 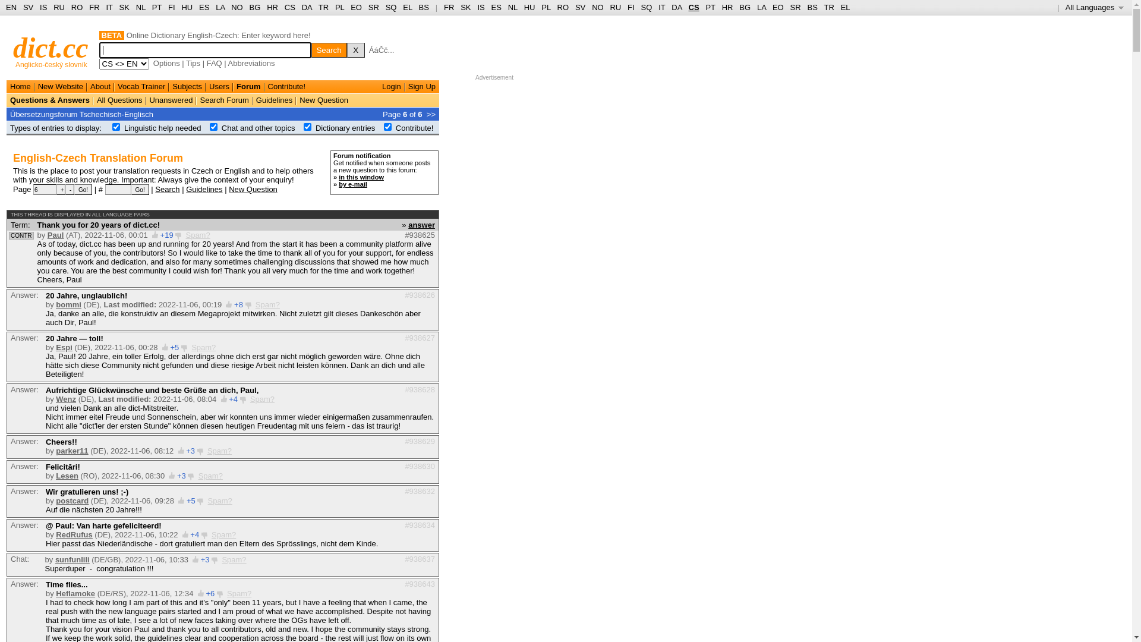 I want to click on SK, so click(x=125, y=7).